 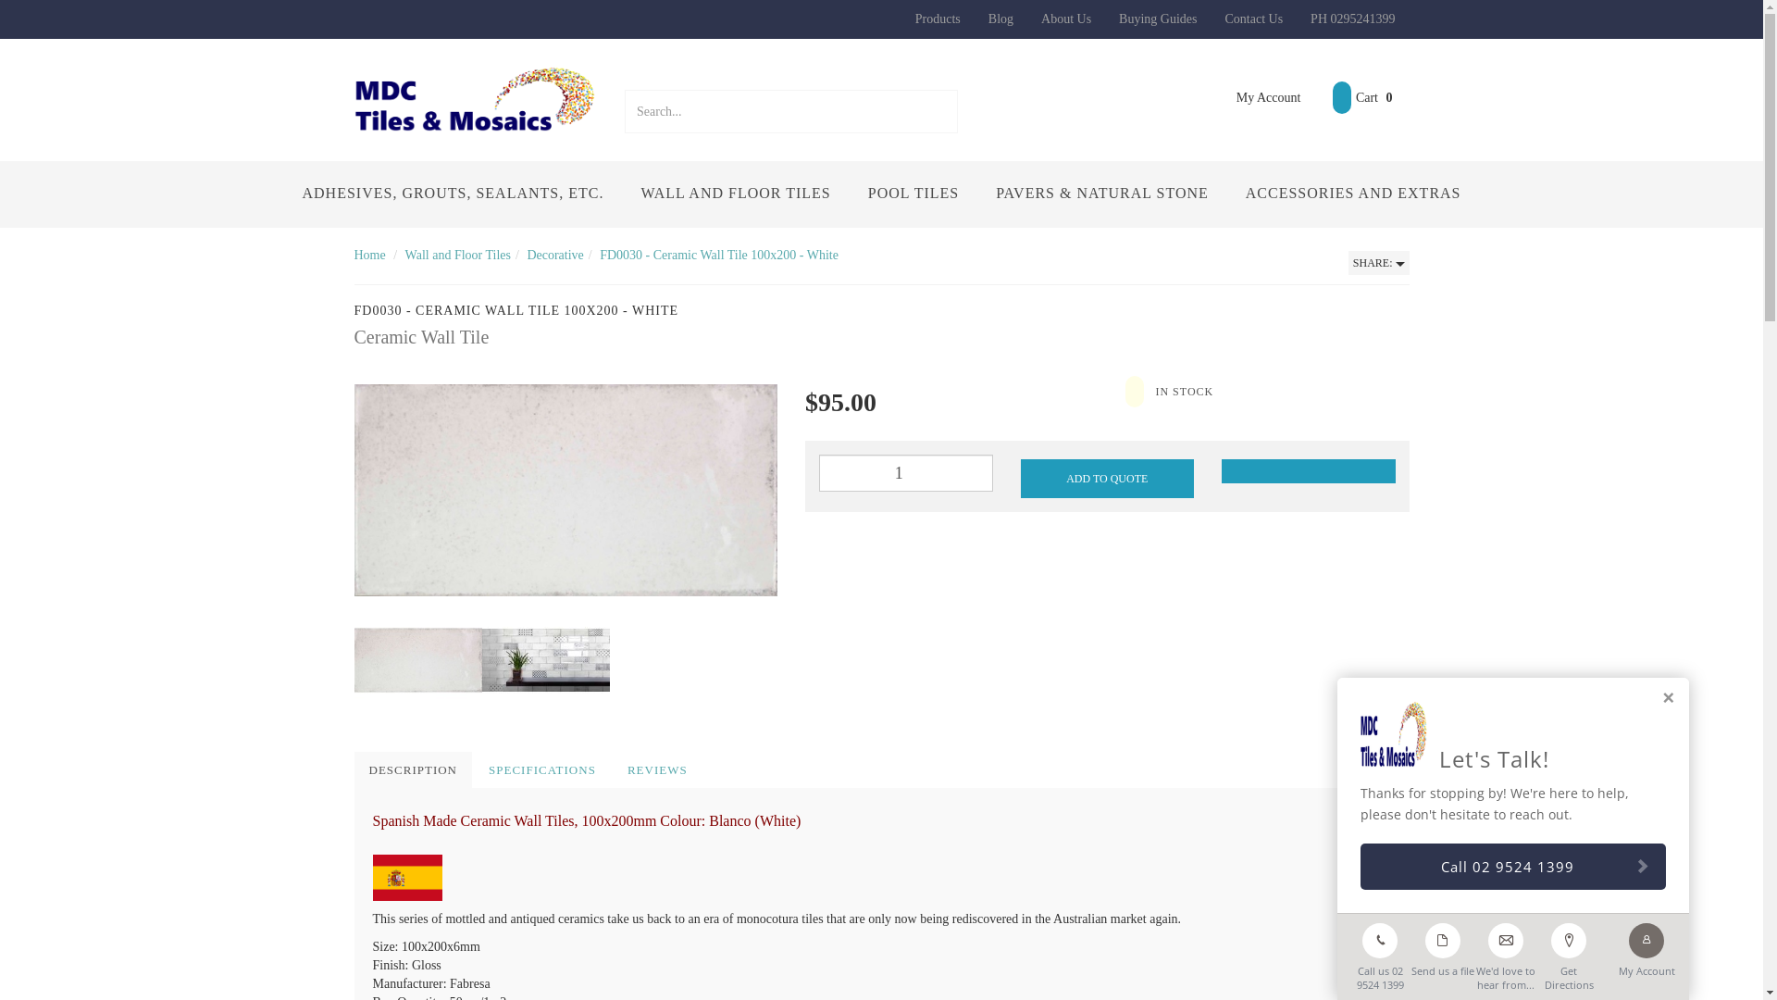 What do you see at coordinates (1001, 19) in the screenshot?
I see `Blog` at bounding box center [1001, 19].